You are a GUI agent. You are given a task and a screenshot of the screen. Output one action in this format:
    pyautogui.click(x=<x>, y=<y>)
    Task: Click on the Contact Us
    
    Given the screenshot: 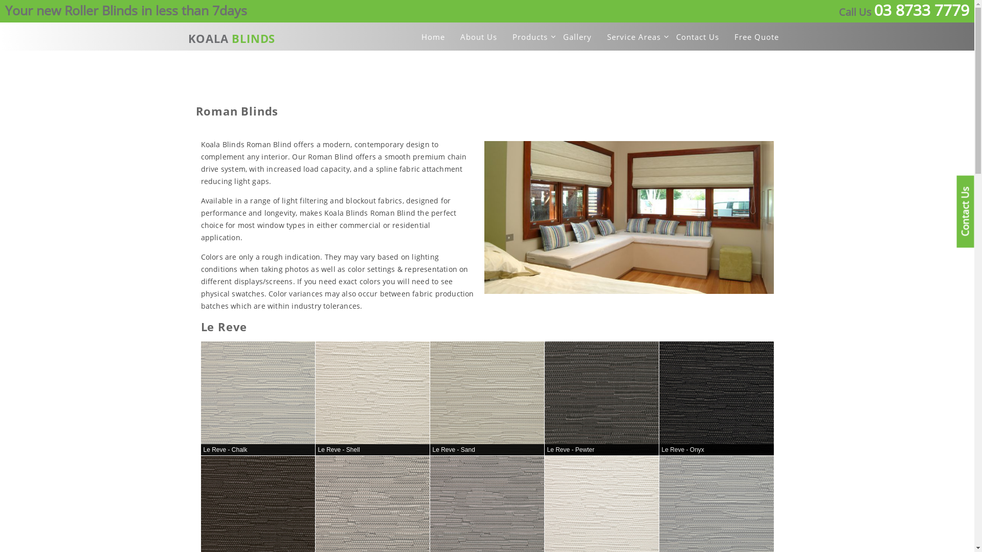 What is the action you would take?
    pyautogui.click(x=698, y=37)
    